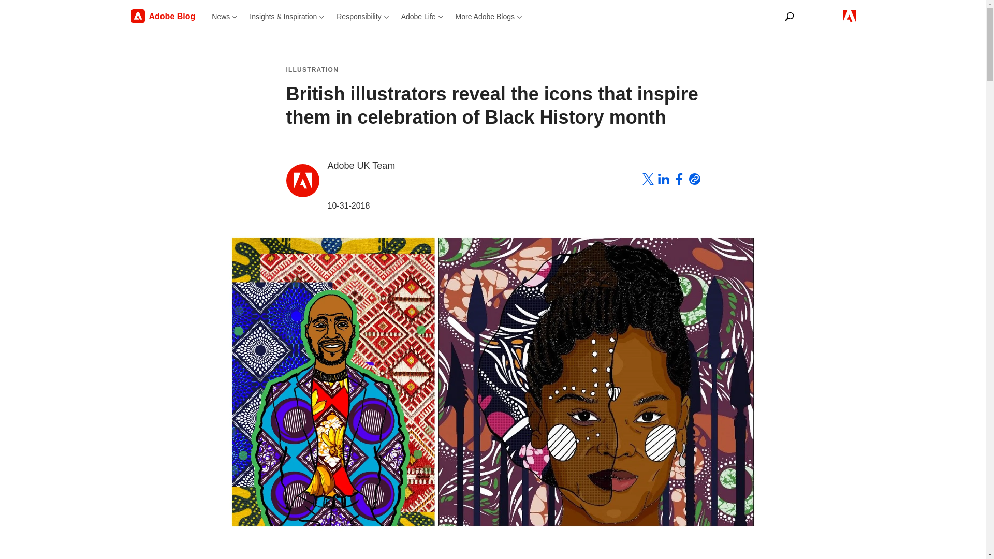  I want to click on Adobe Life, so click(421, 16).